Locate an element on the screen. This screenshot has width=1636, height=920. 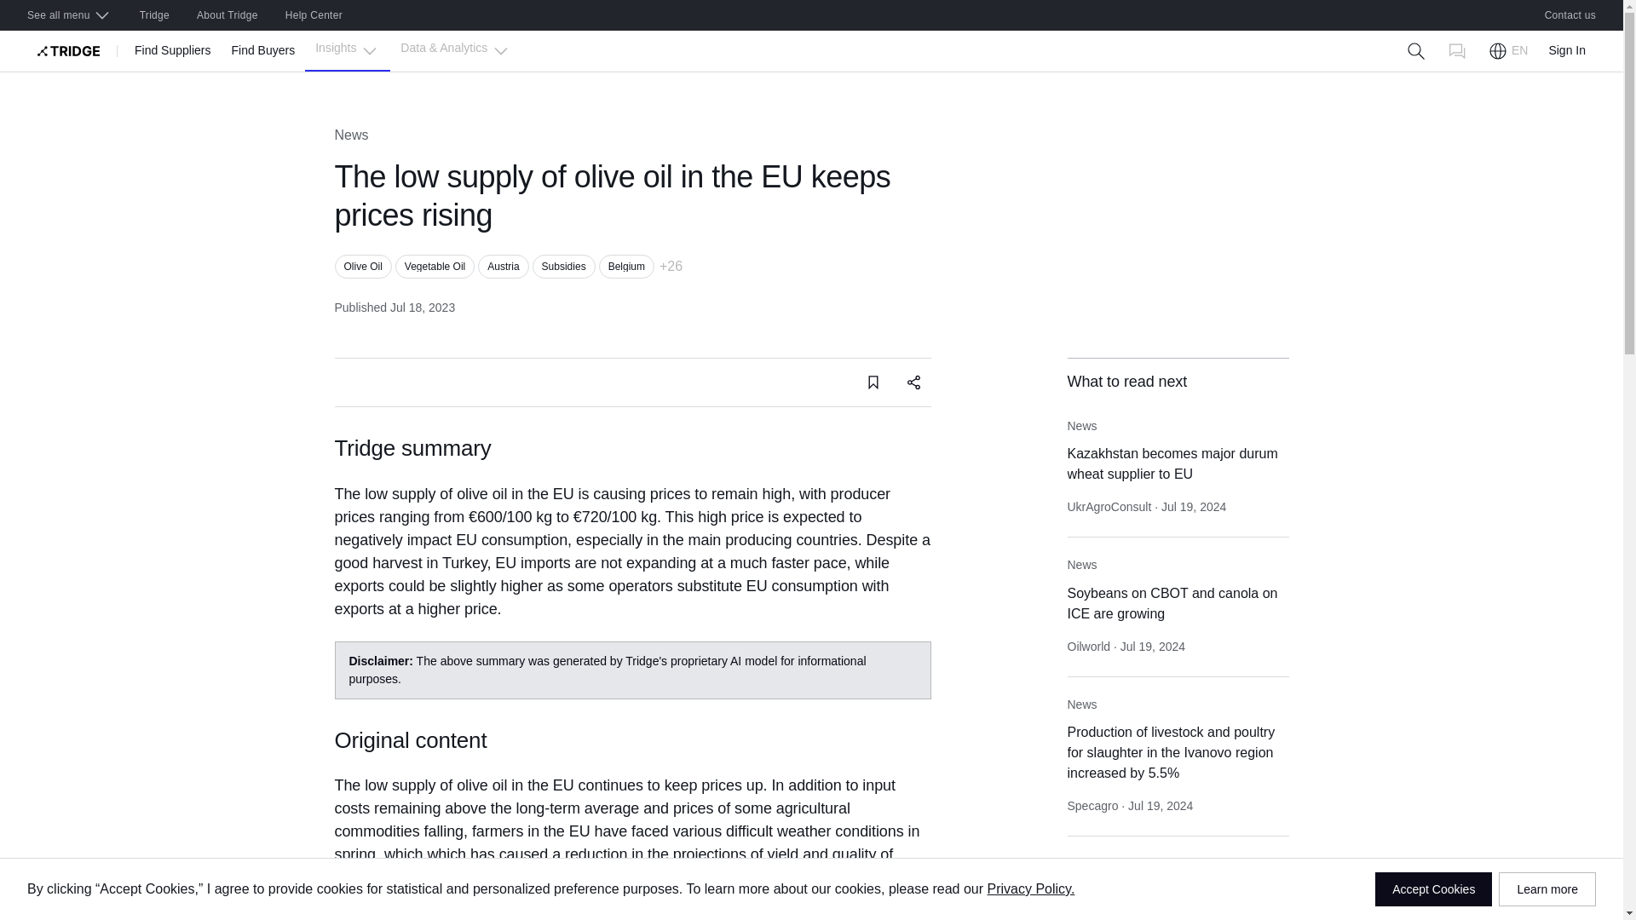
Tridge is located at coordinates (154, 15).